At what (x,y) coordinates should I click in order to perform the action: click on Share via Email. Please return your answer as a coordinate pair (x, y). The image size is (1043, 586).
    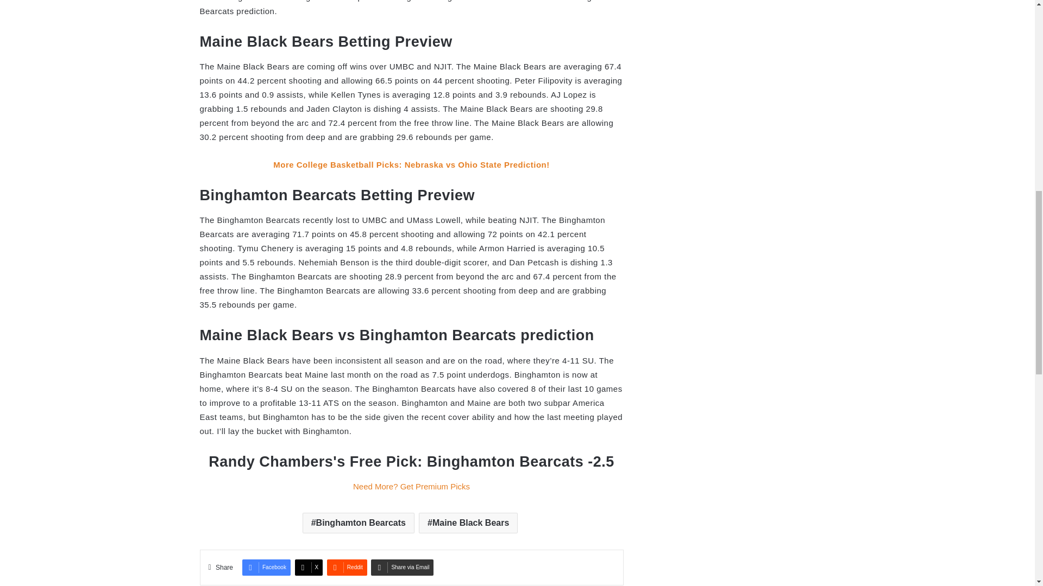
    Looking at the image, I should click on (402, 568).